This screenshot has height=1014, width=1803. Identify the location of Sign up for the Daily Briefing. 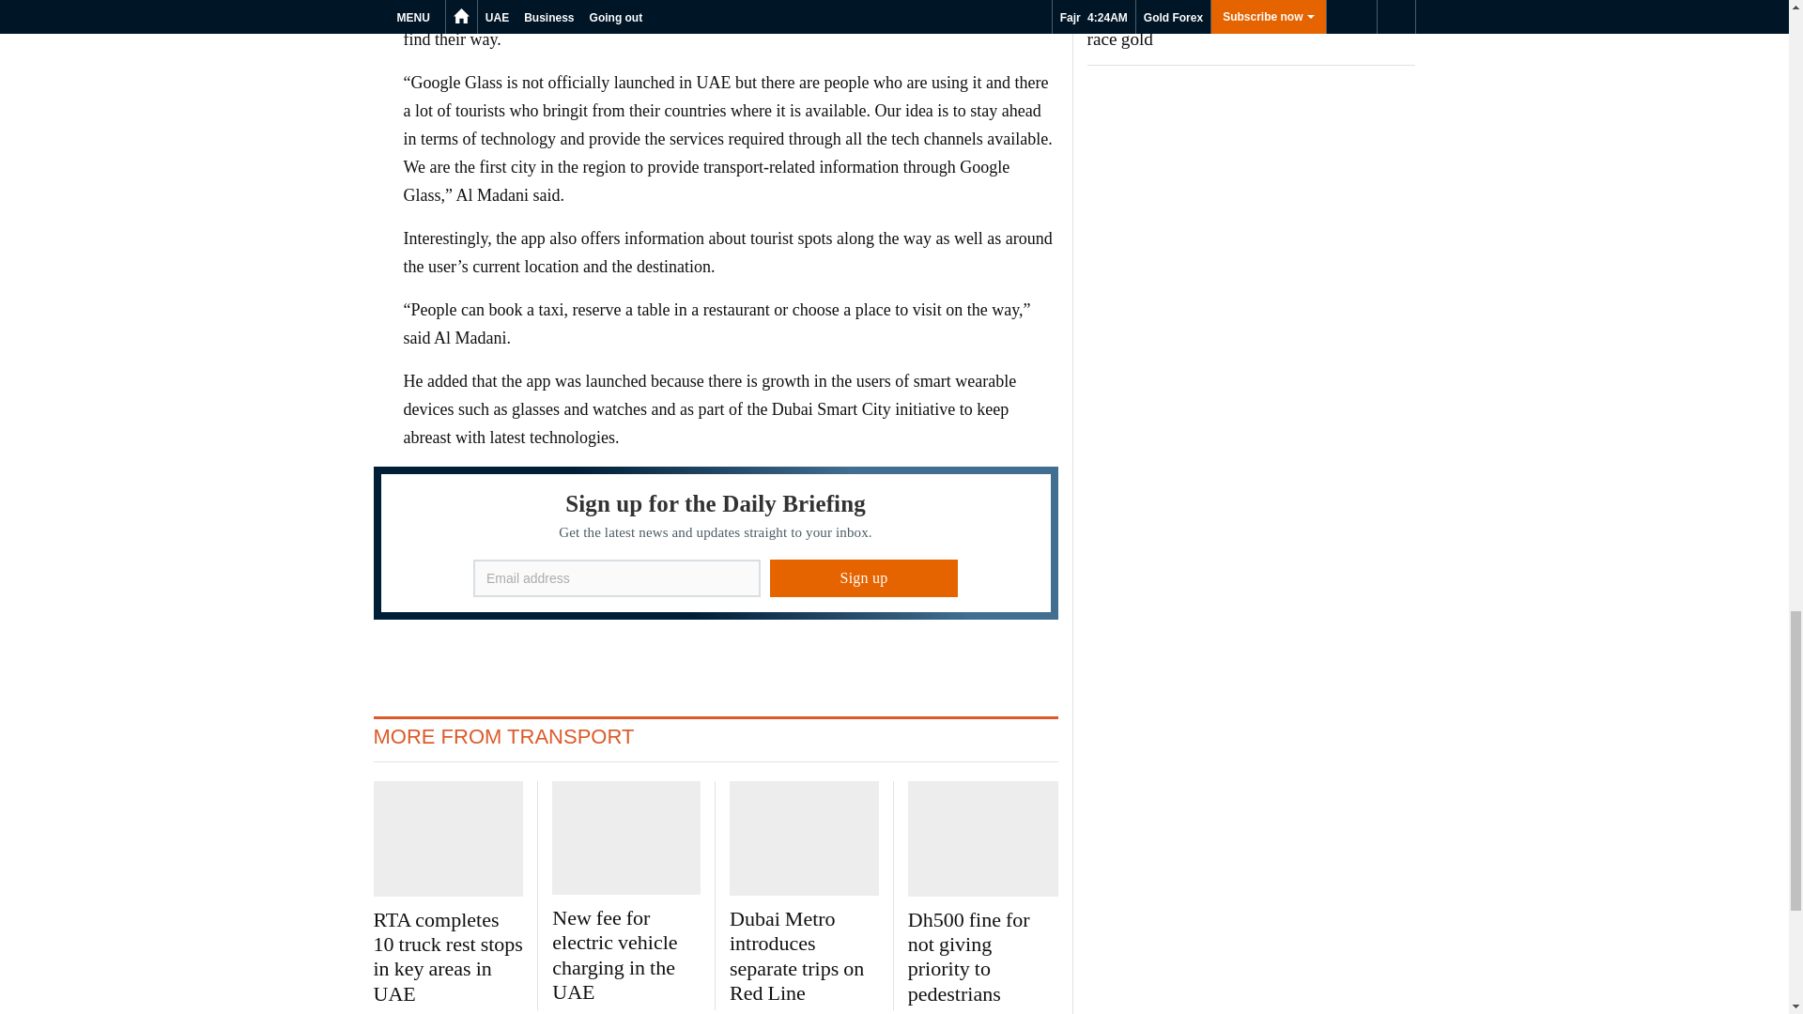
(716, 543).